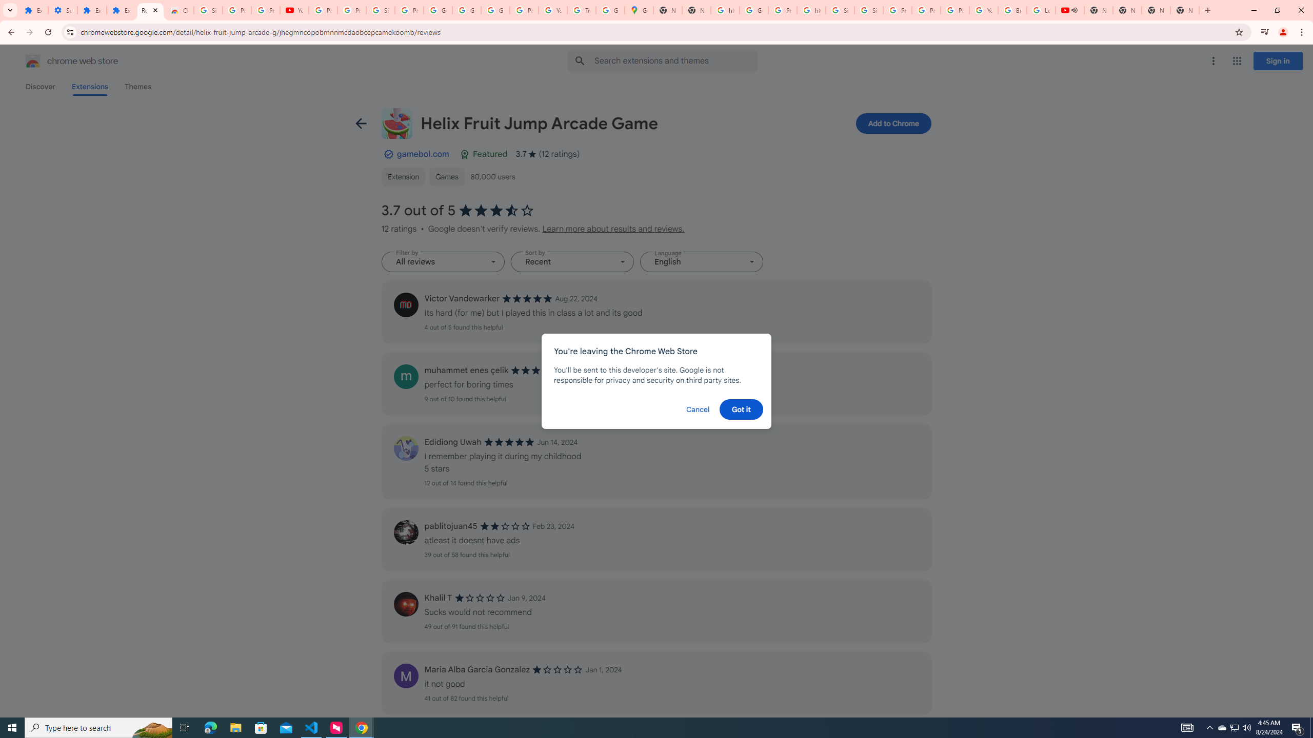  I want to click on Google Maps, so click(639, 10).